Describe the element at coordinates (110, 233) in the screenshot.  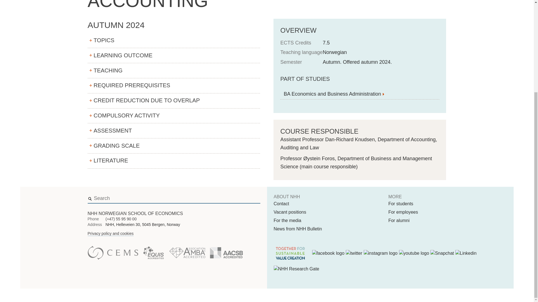
I see `Privacy policy and cookies` at that location.